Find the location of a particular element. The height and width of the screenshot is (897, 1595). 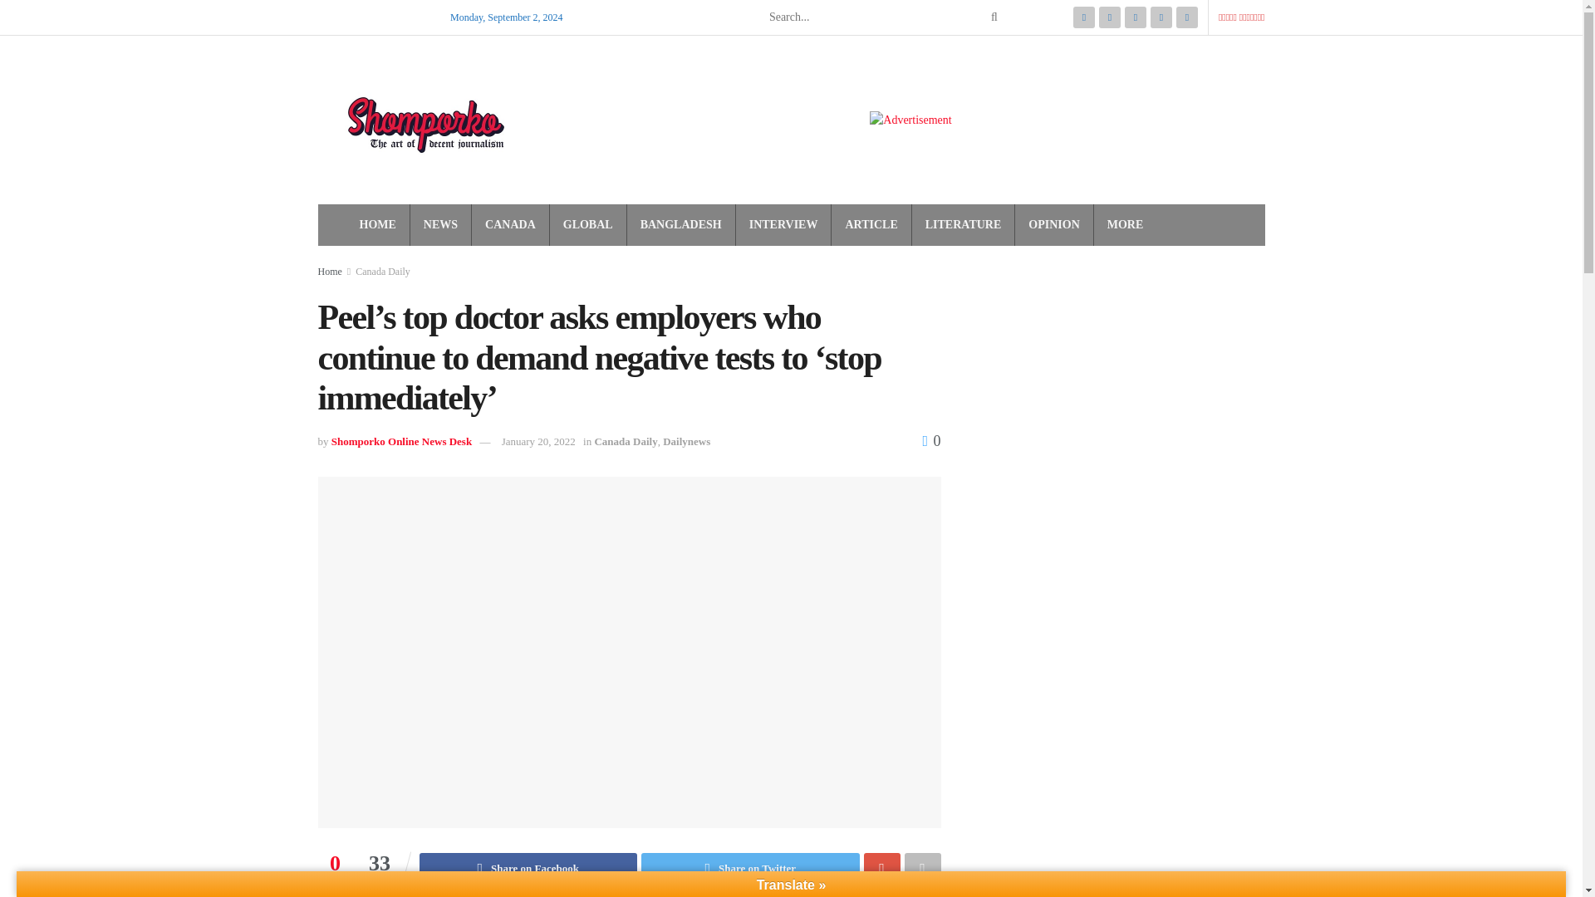

LITERATURE is located at coordinates (963, 225).